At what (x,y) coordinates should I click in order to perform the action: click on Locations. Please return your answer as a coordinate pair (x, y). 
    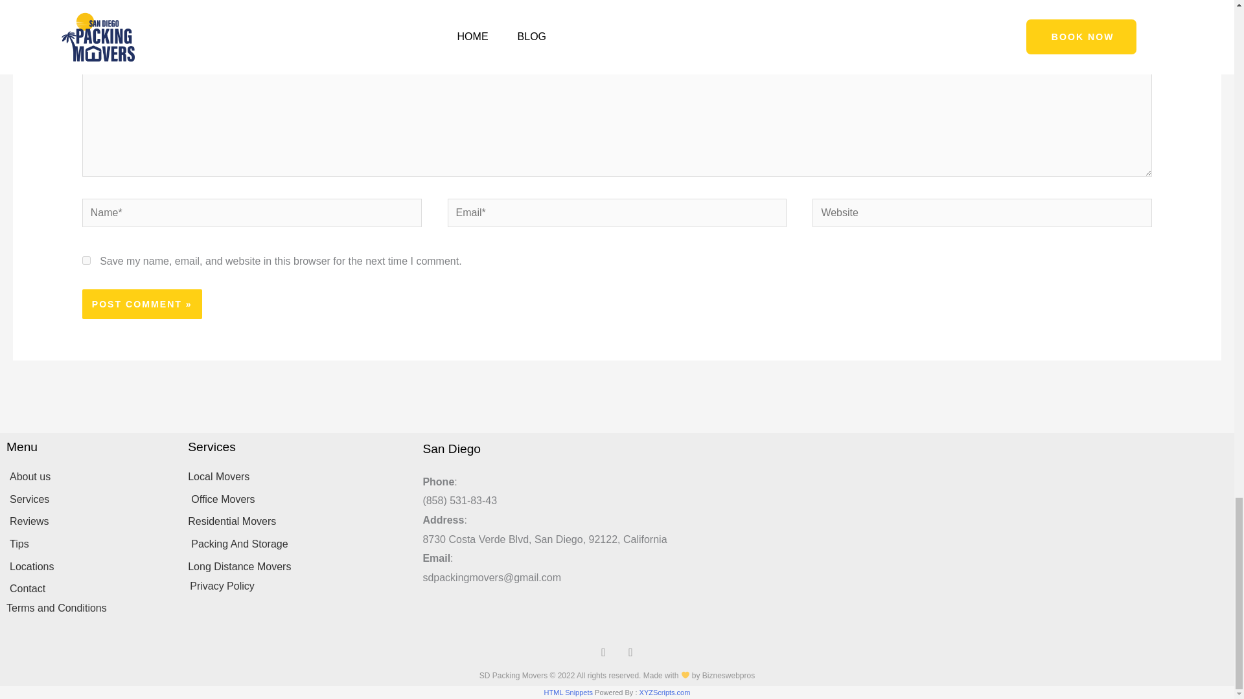
    Looking at the image, I should click on (91, 567).